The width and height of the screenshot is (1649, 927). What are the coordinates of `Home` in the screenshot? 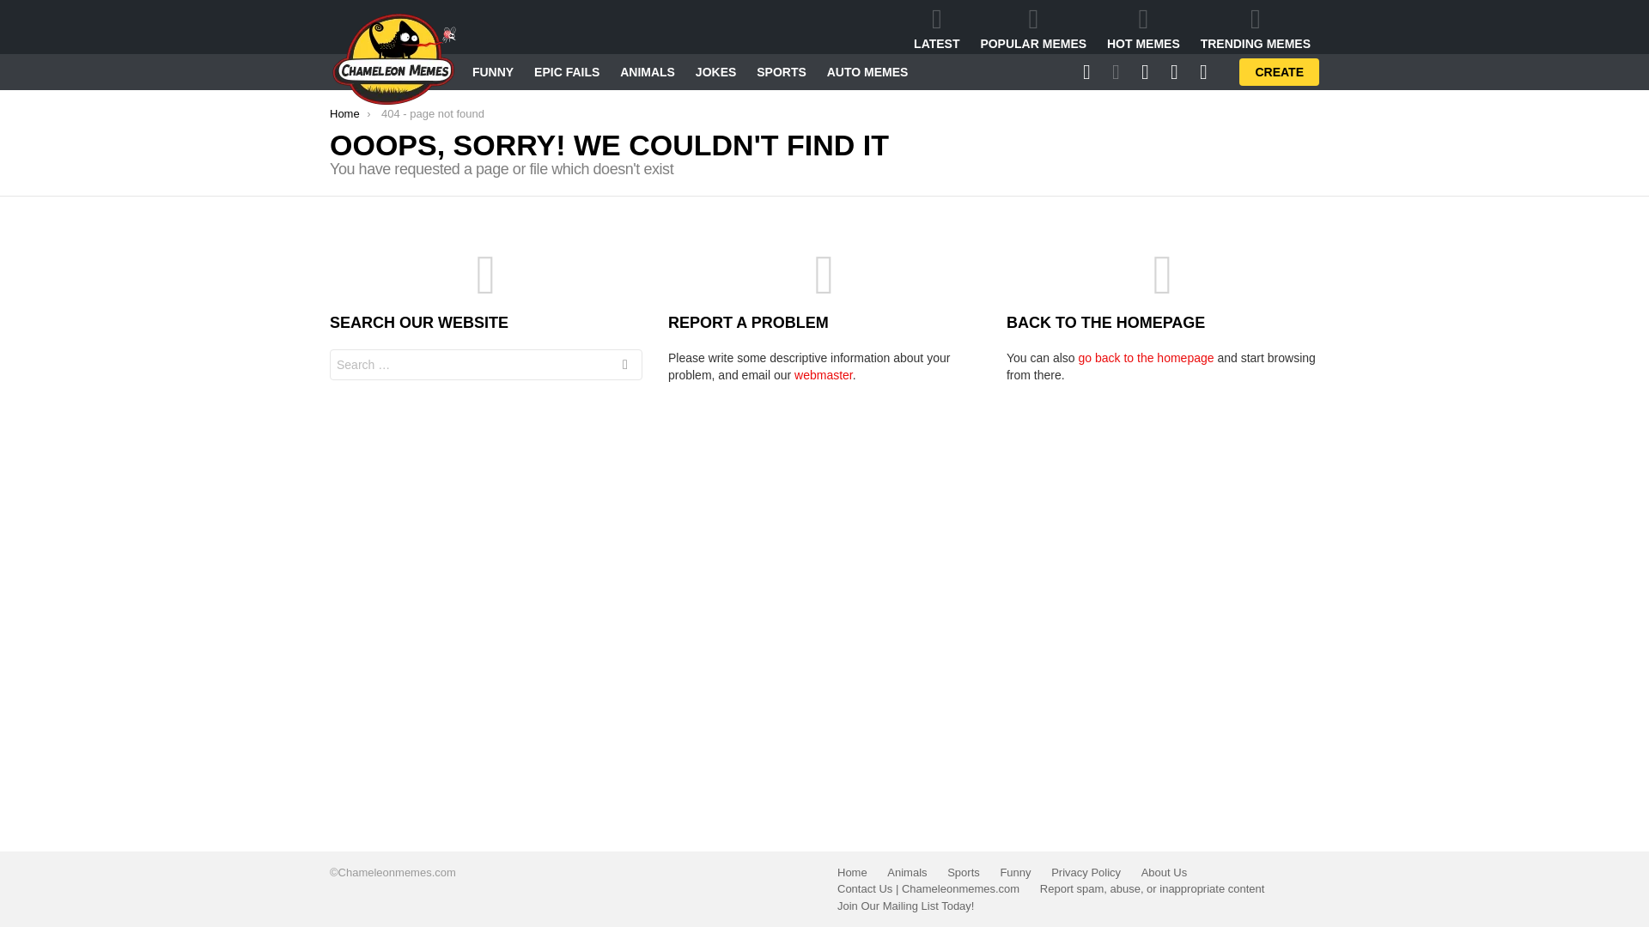 It's located at (852, 871).